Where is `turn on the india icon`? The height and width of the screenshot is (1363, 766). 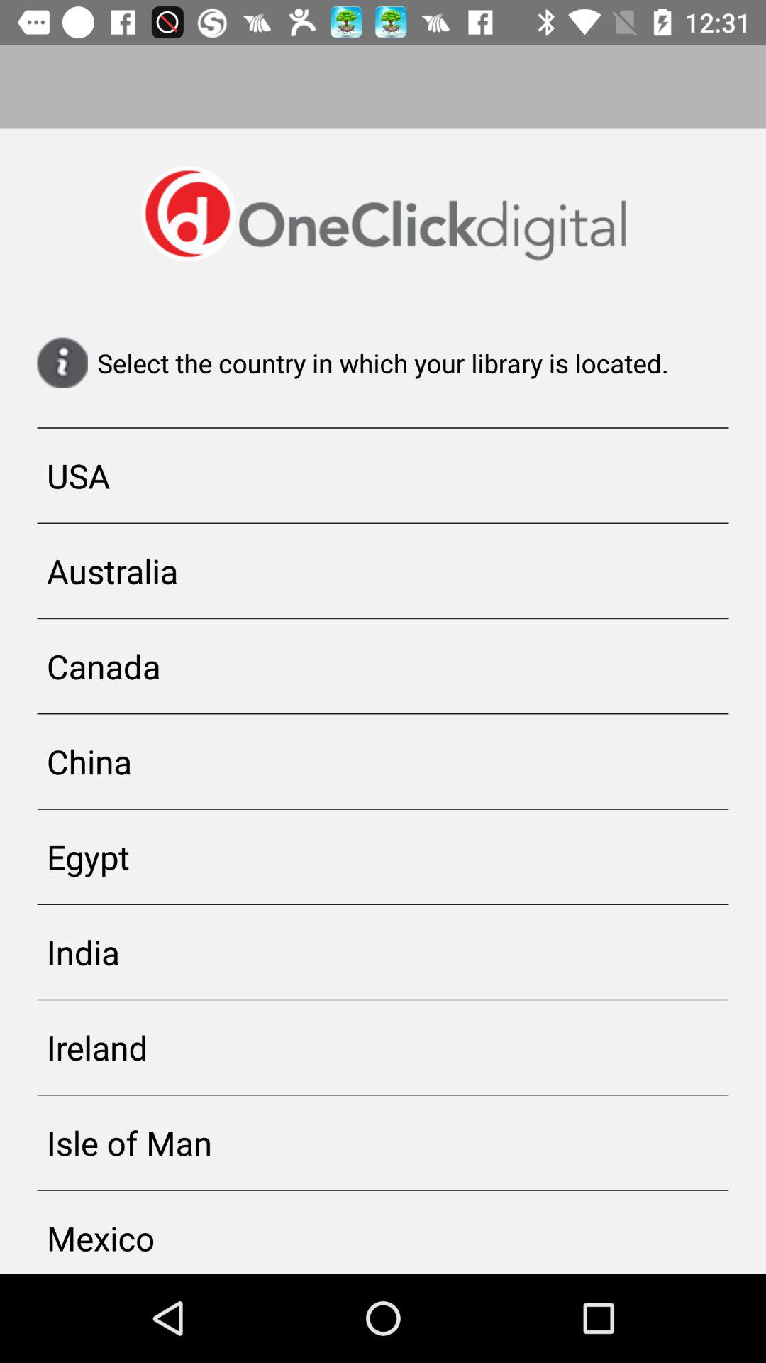
turn on the india icon is located at coordinates (383, 952).